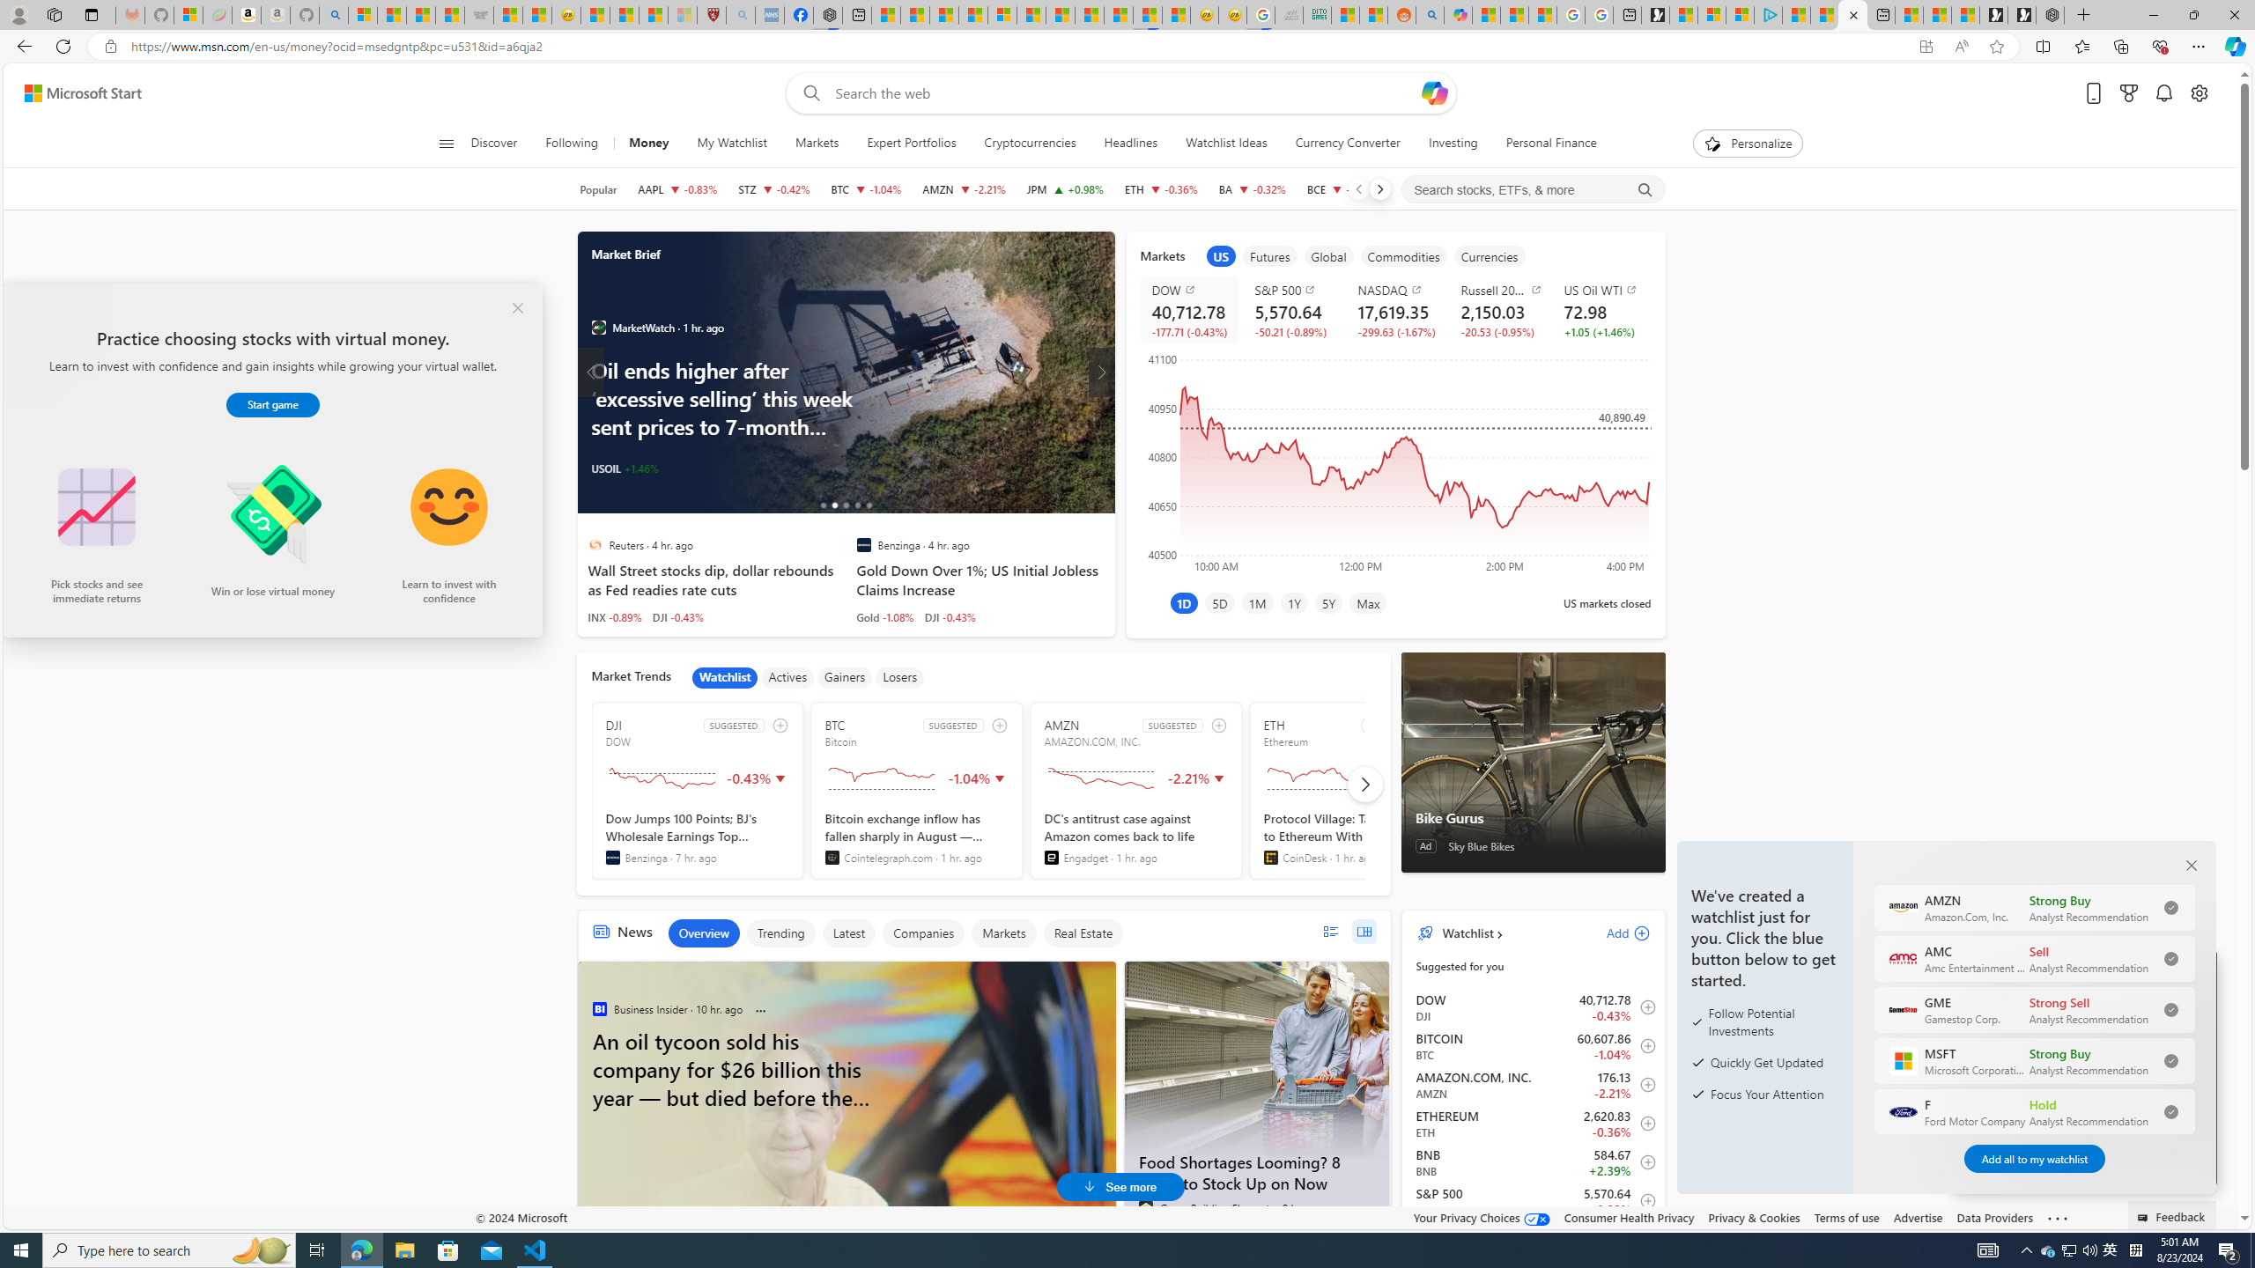 The image size is (2255, 1268). I want to click on Losers, so click(899, 677).